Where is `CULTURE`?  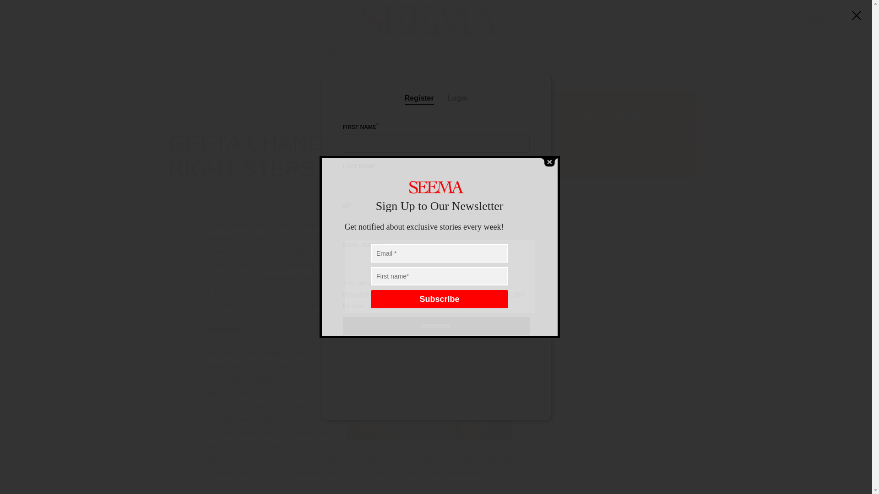 CULTURE is located at coordinates (283, 53).